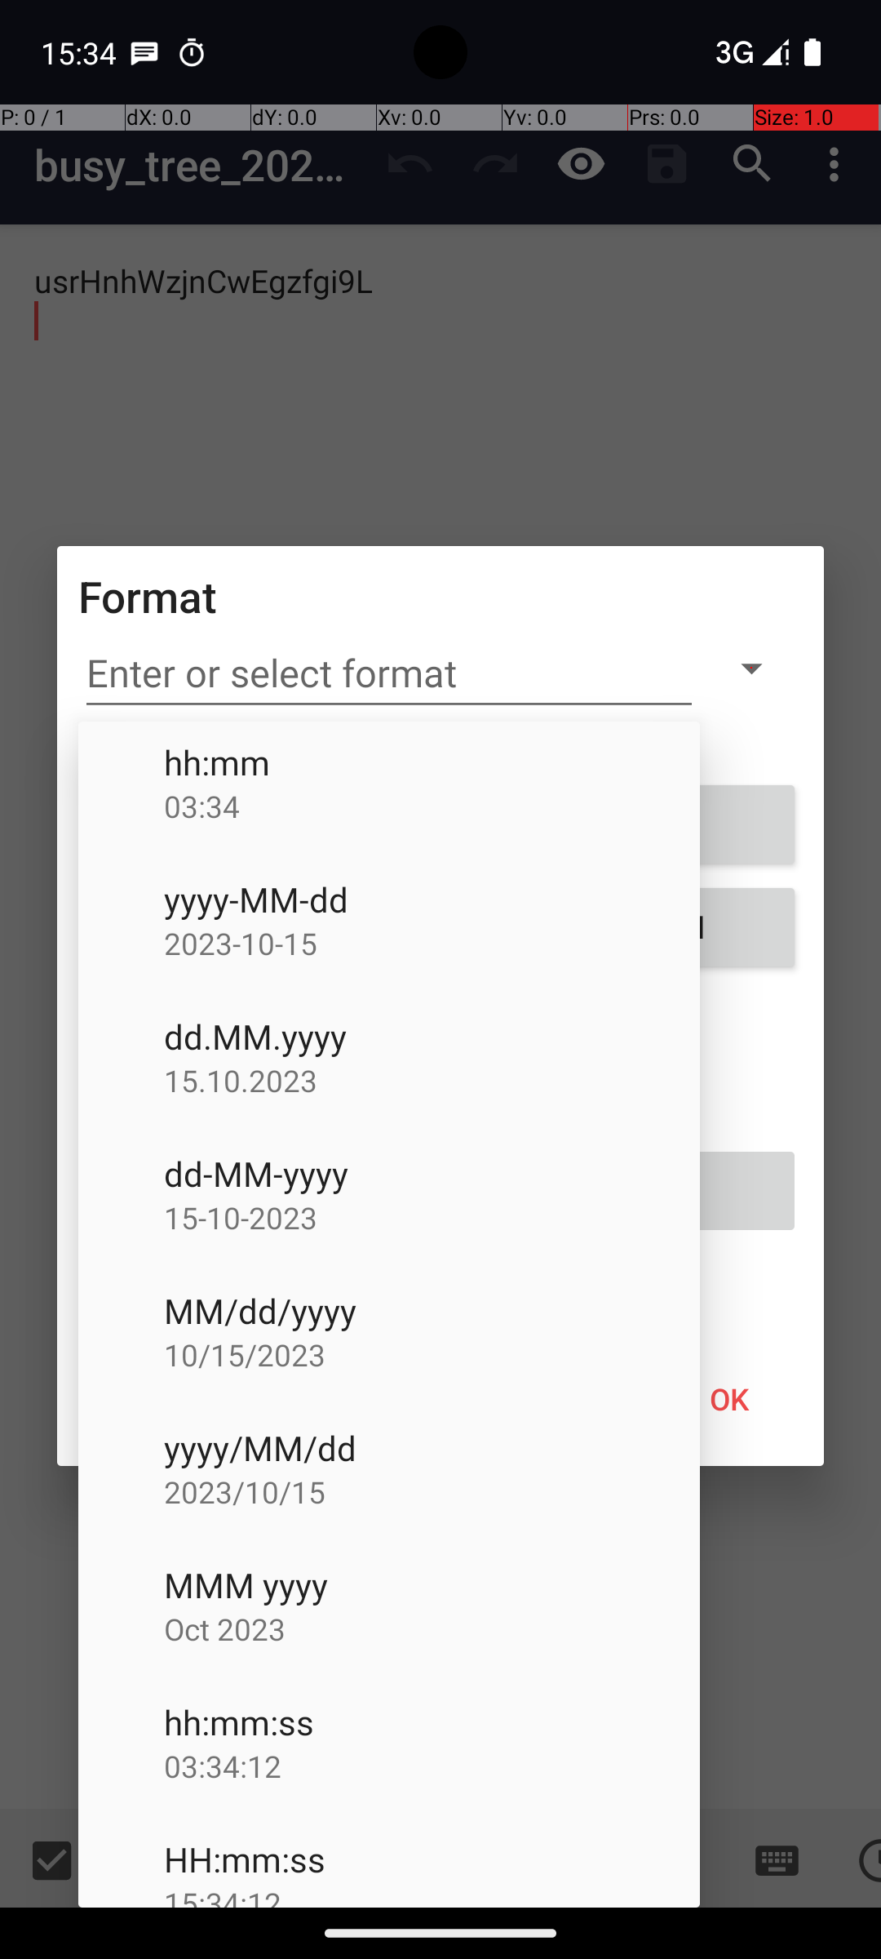  What do you see at coordinates (432, 1766) in the screenshot?
I see `03:34:12` at bounding box center [432, 1766].